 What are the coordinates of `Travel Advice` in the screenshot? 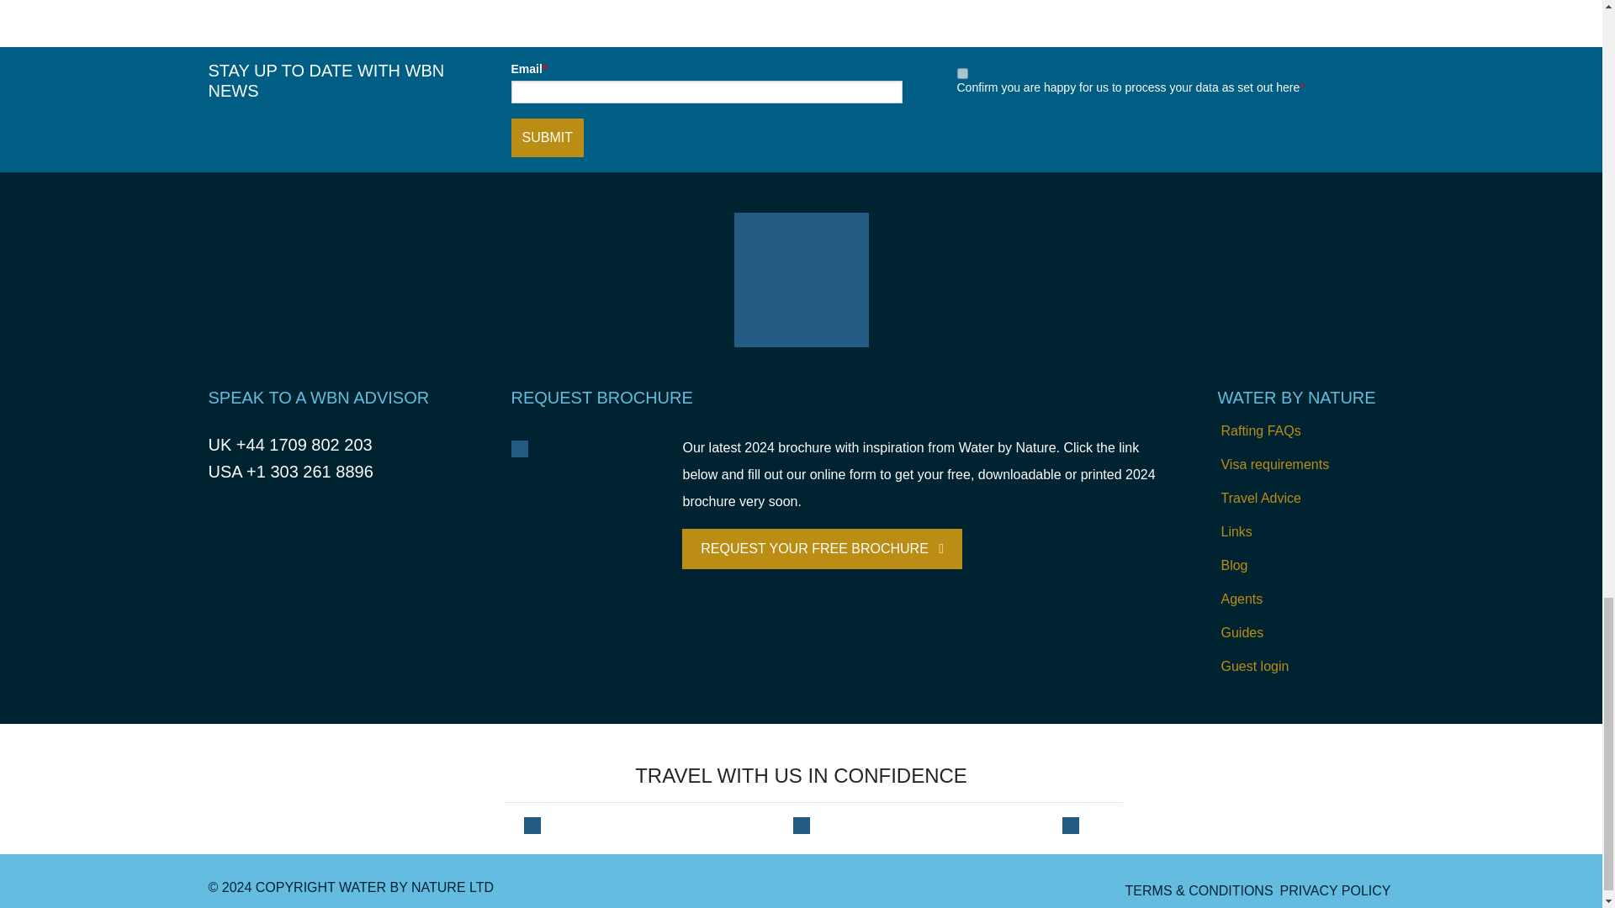 It's located at (1305, 499).